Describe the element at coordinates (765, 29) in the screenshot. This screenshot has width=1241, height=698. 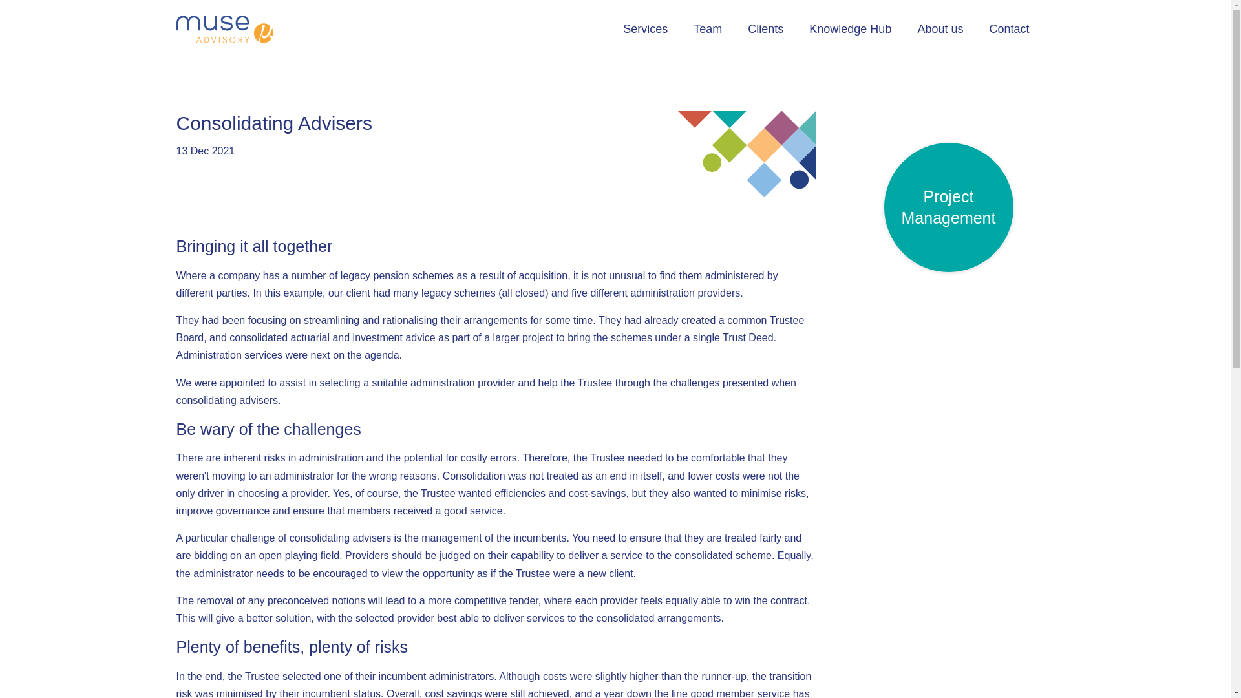
I see `Clients` at that location.